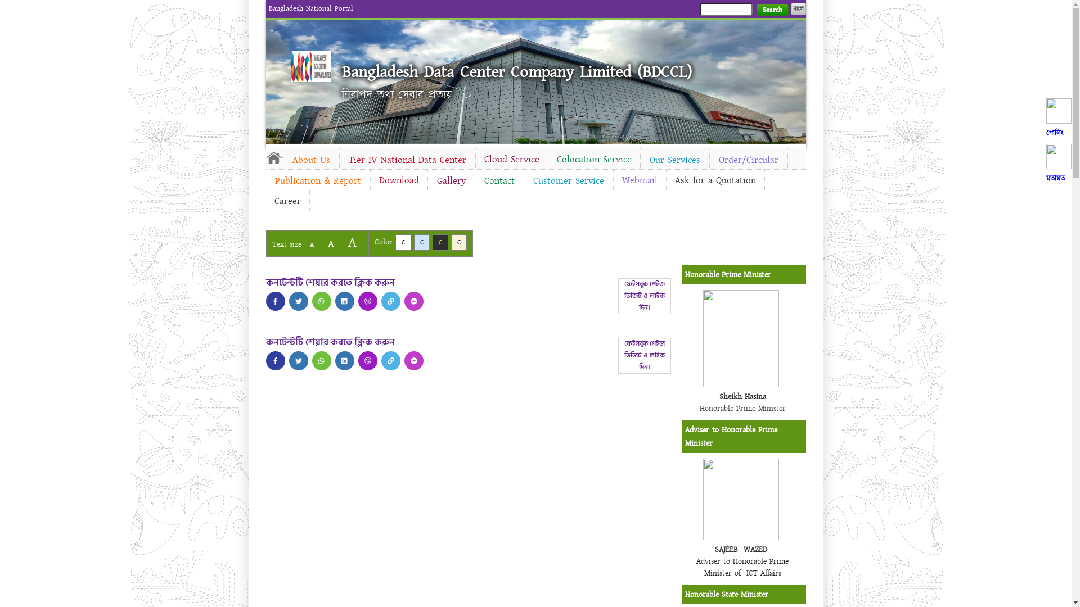 The image size is (1080, 607). What do you see at coordinates (594, 160) in the screenshot?
I see `Colocation Service` at bounding box center [594, 160].